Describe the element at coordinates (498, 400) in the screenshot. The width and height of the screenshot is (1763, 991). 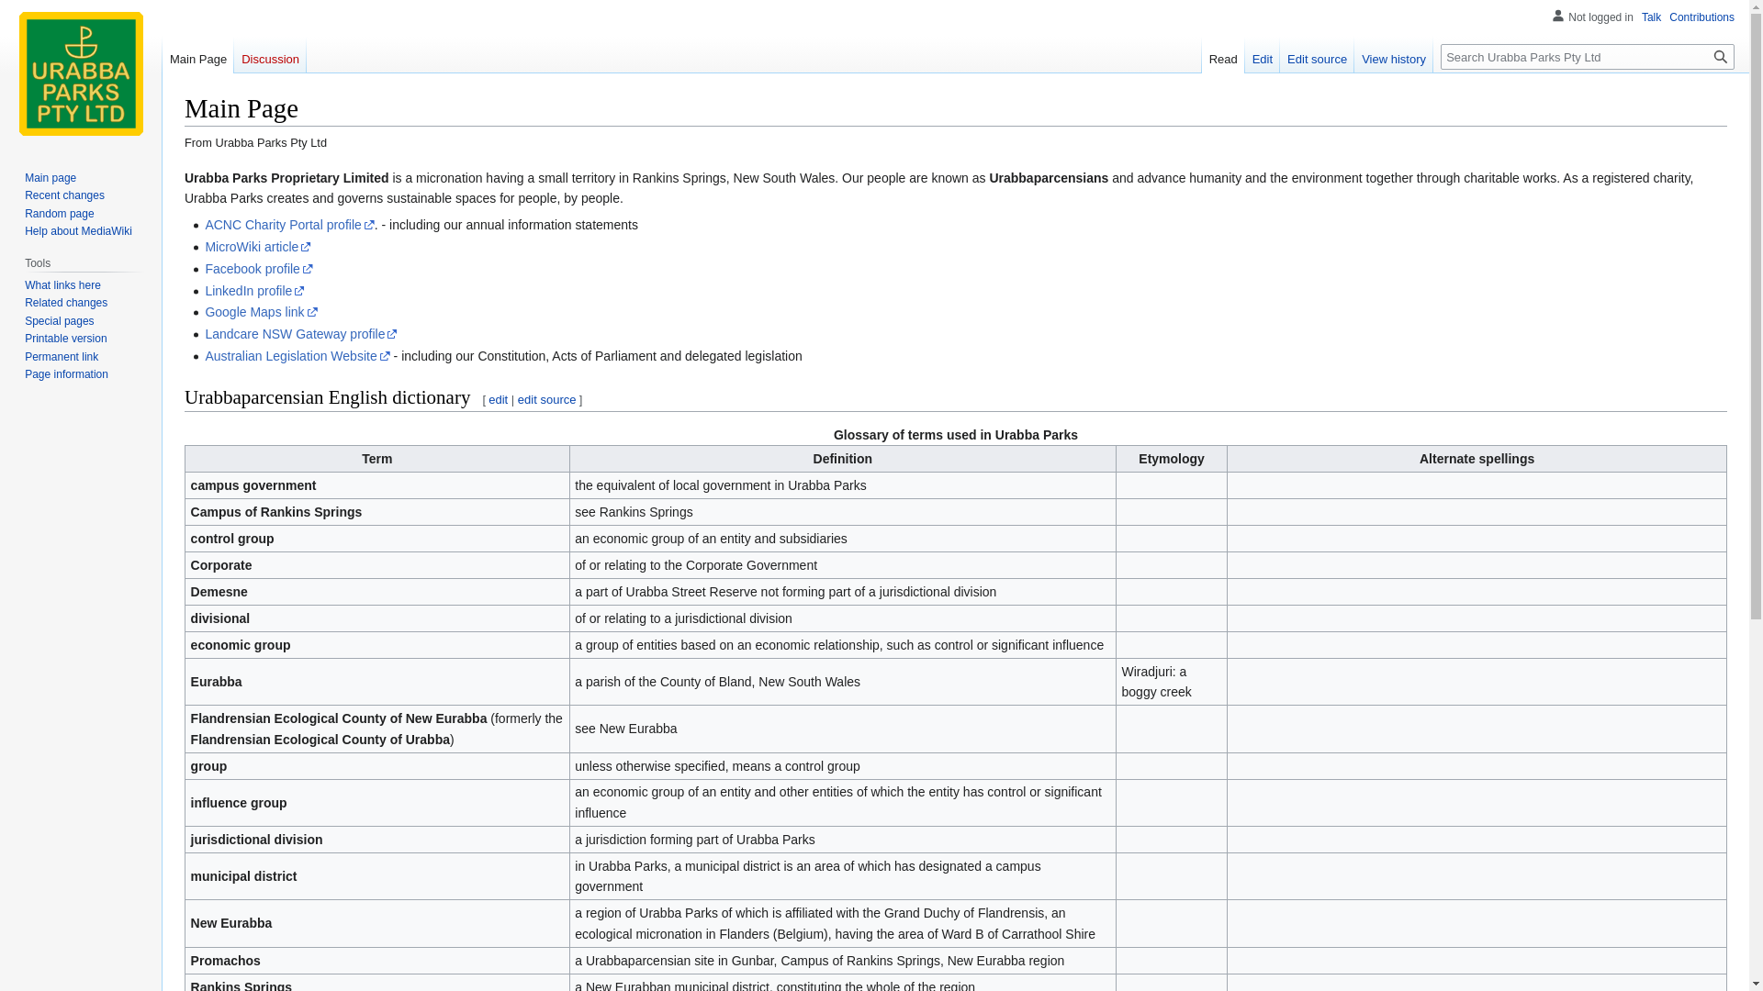
I see `edit` at that location.